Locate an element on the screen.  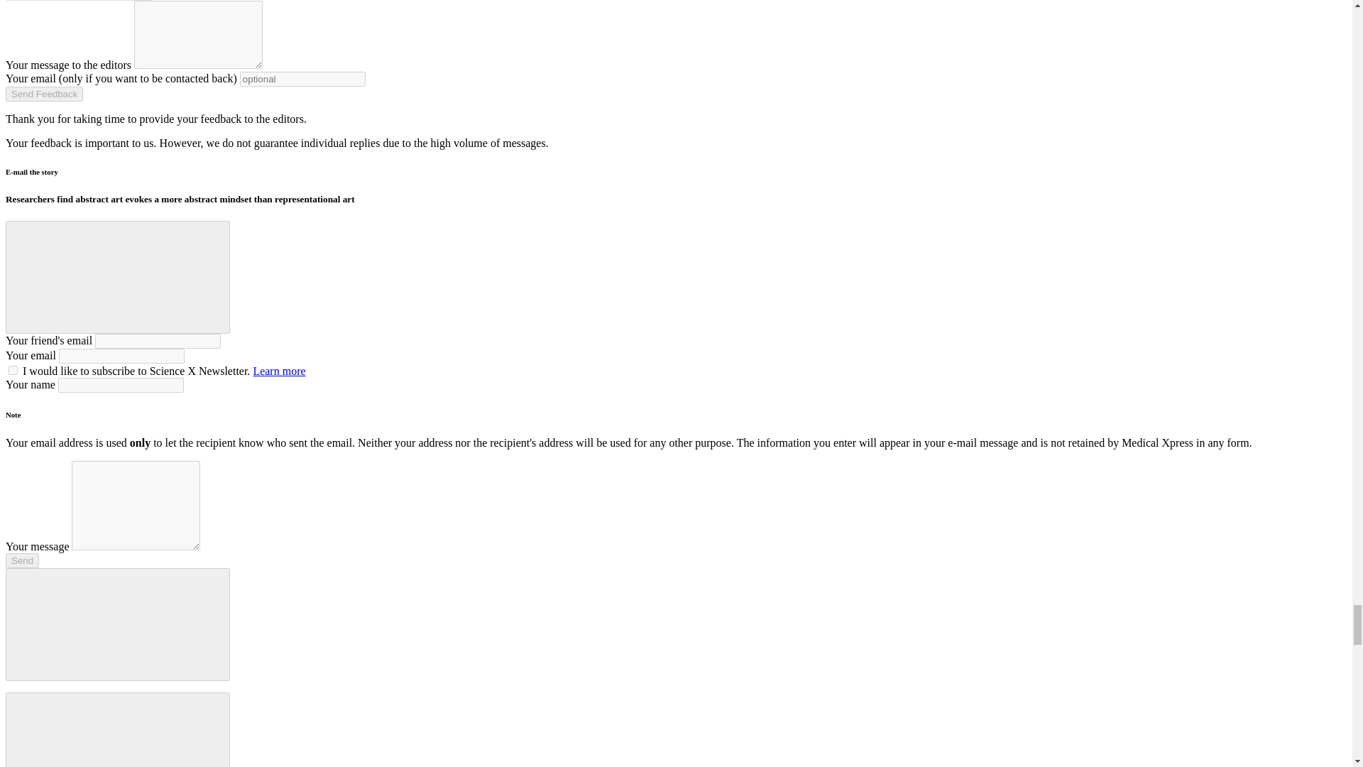
1 is located at coordinates (13, 371).